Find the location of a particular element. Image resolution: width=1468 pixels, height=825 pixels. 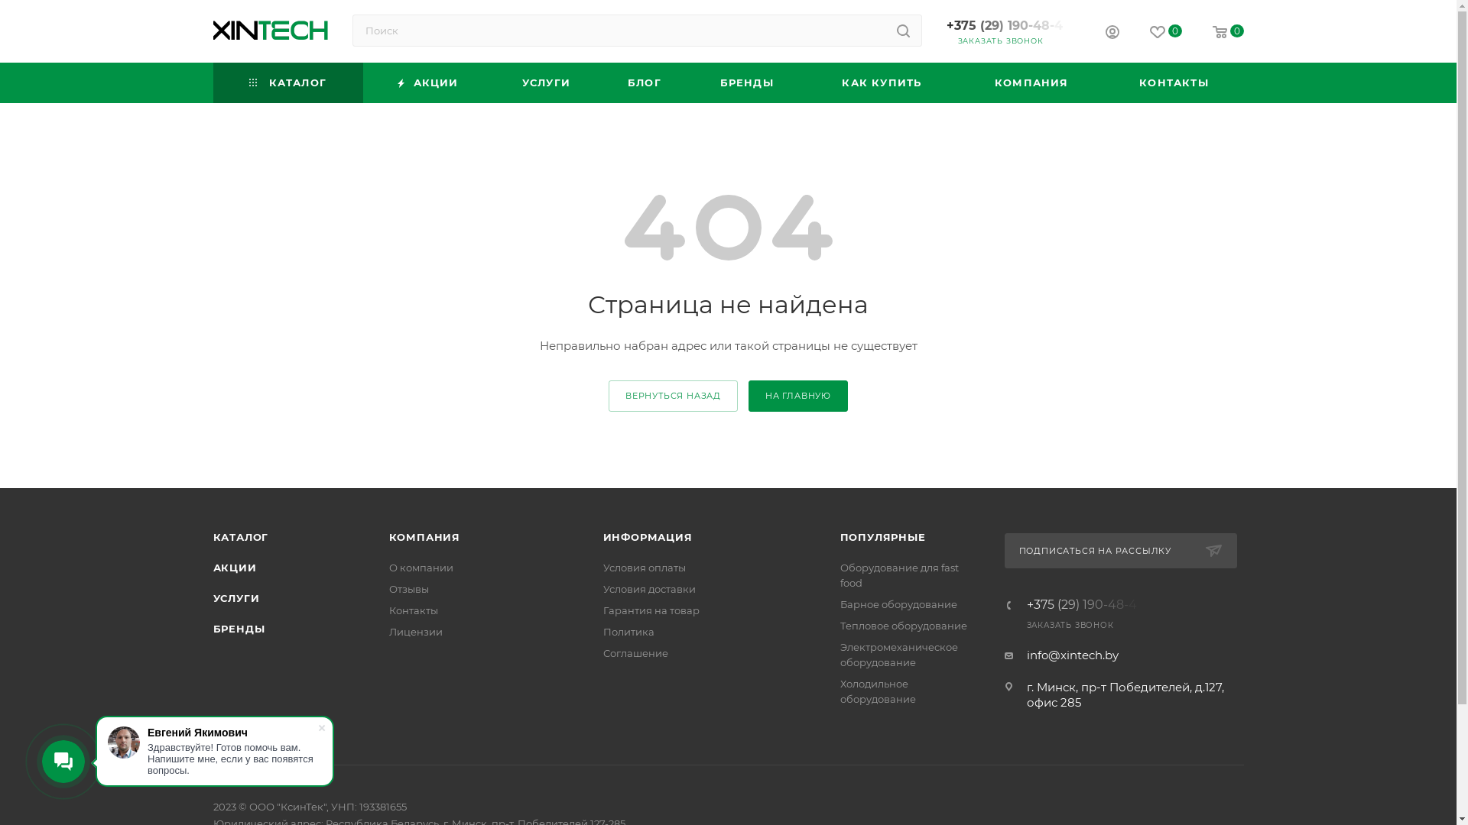

+375 (29) 190-48-4 is located at coordinates (1008, 26).